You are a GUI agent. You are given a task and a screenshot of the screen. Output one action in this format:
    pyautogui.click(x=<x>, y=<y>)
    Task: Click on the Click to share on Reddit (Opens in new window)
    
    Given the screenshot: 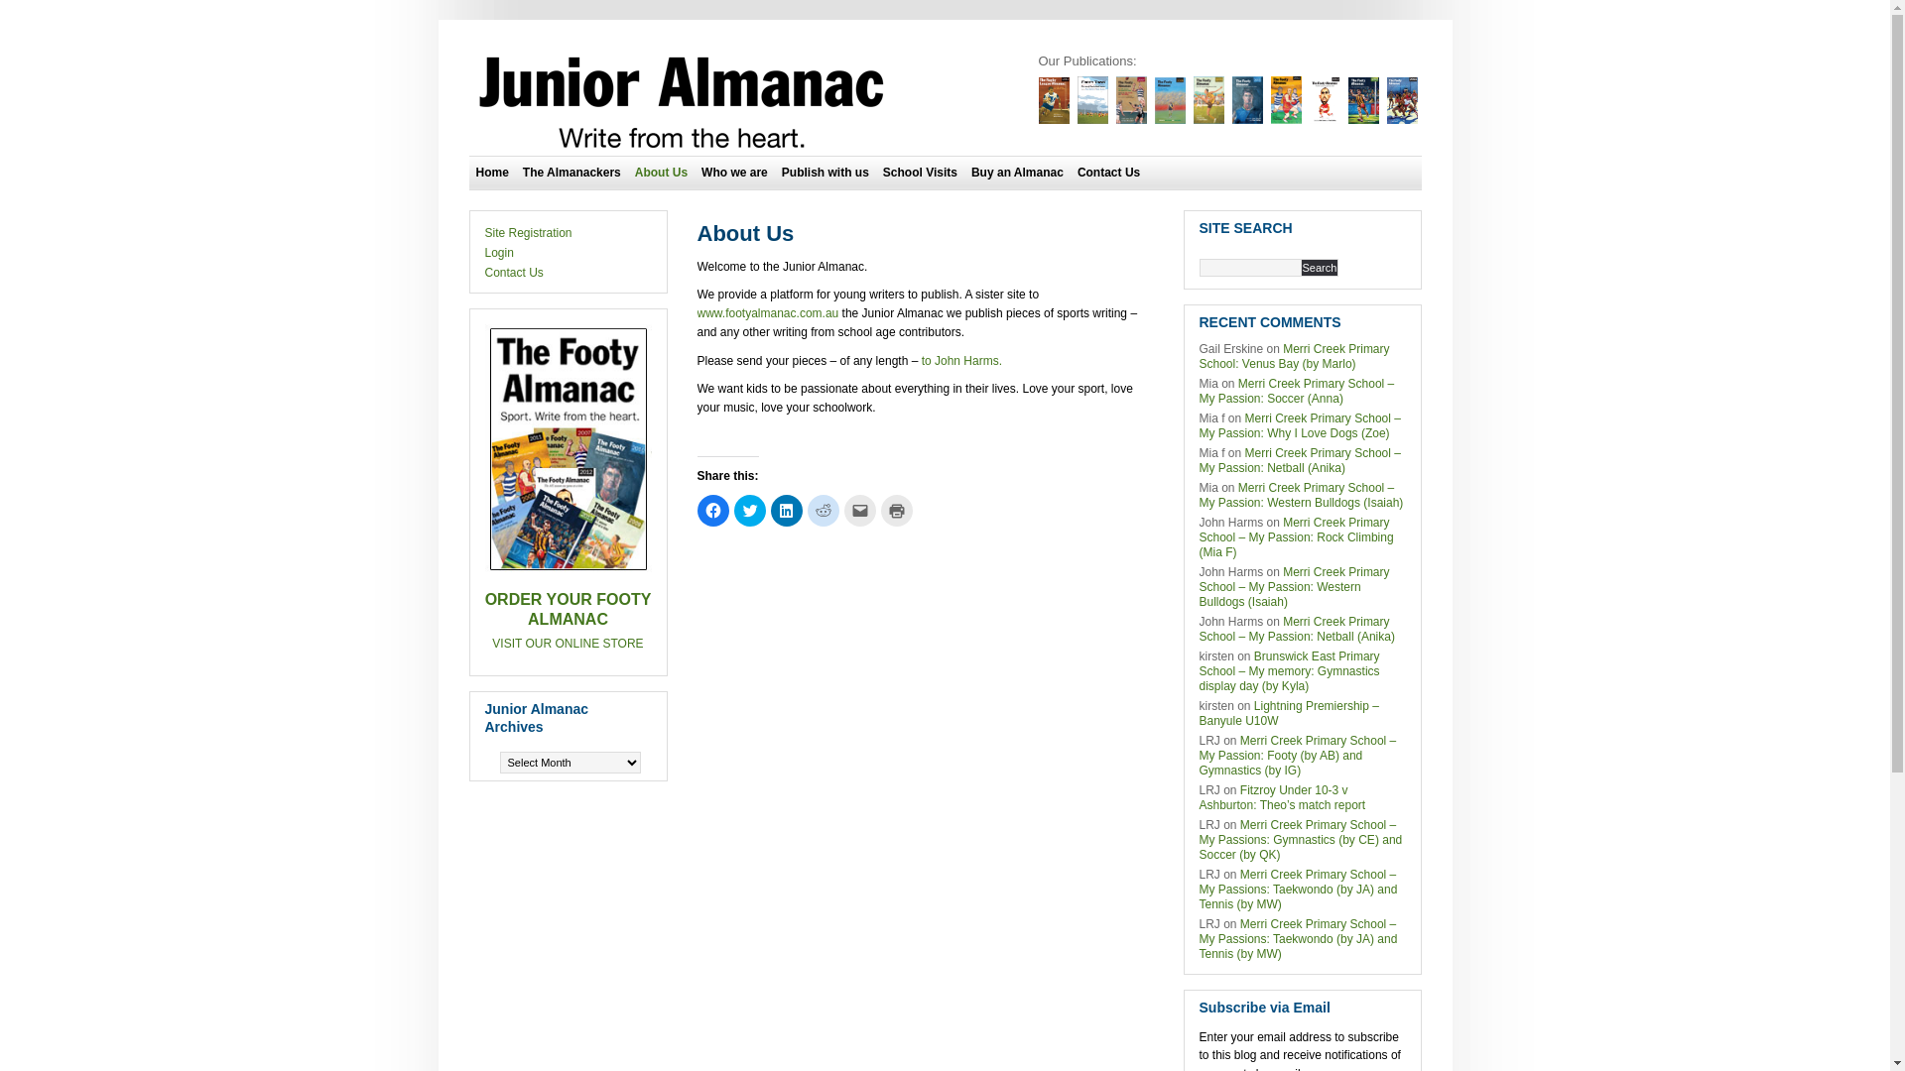 What is the action you would take?
    pyautogui.click(x=824, y=511)
    